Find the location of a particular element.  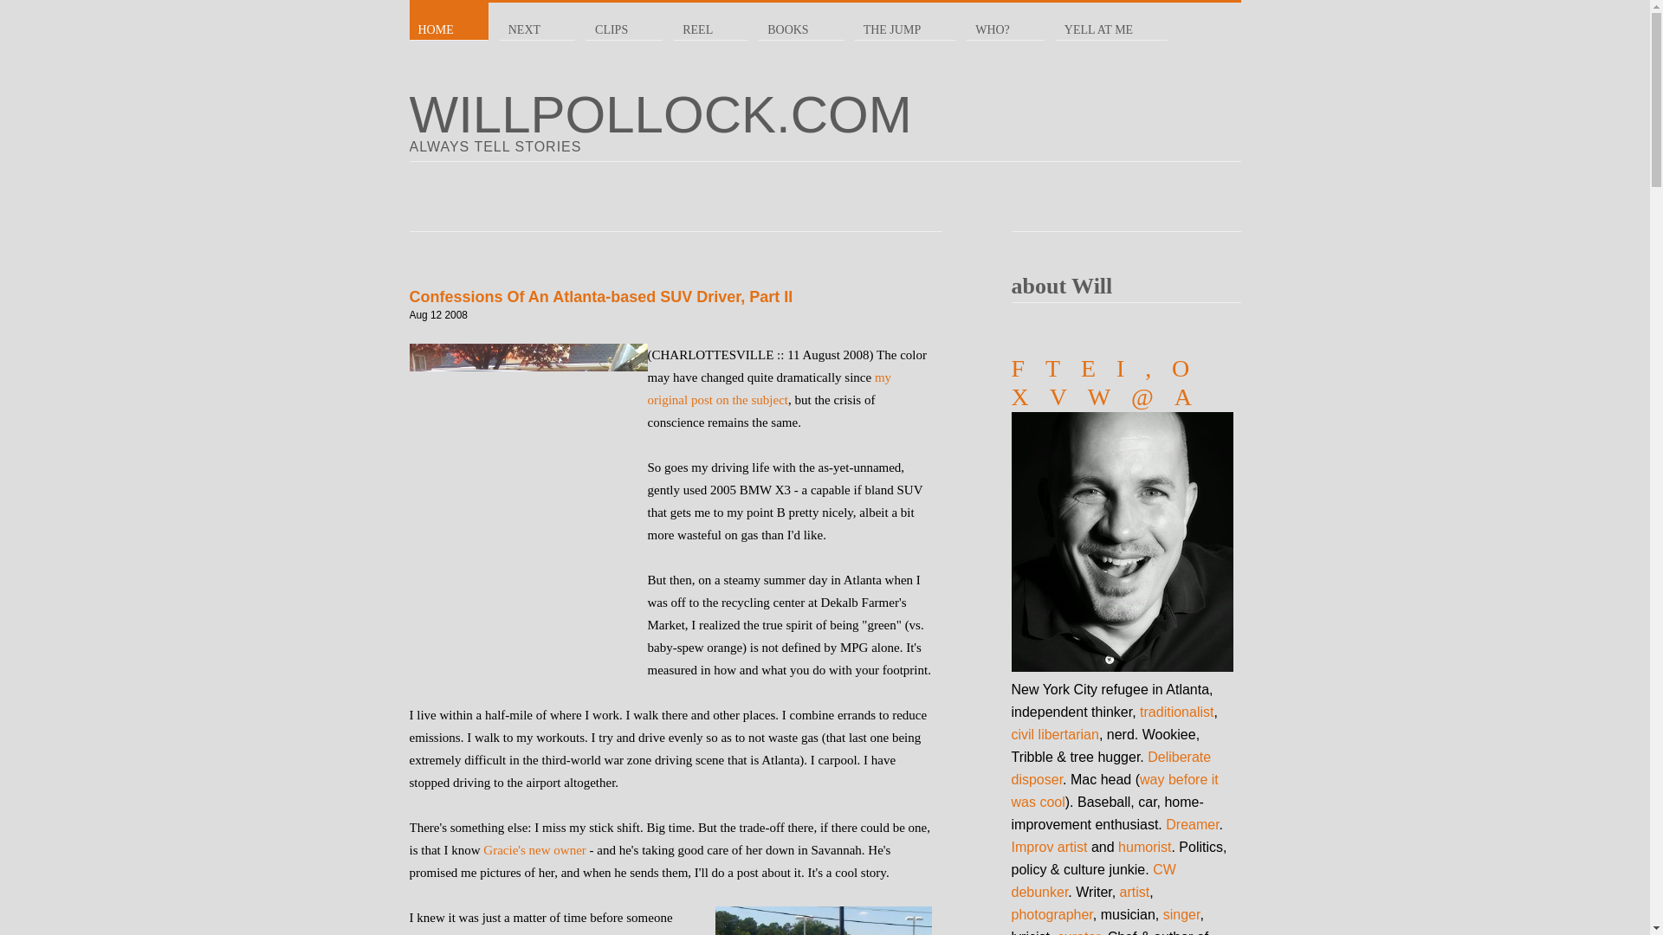

REEL is located at coordinates (710, 20).